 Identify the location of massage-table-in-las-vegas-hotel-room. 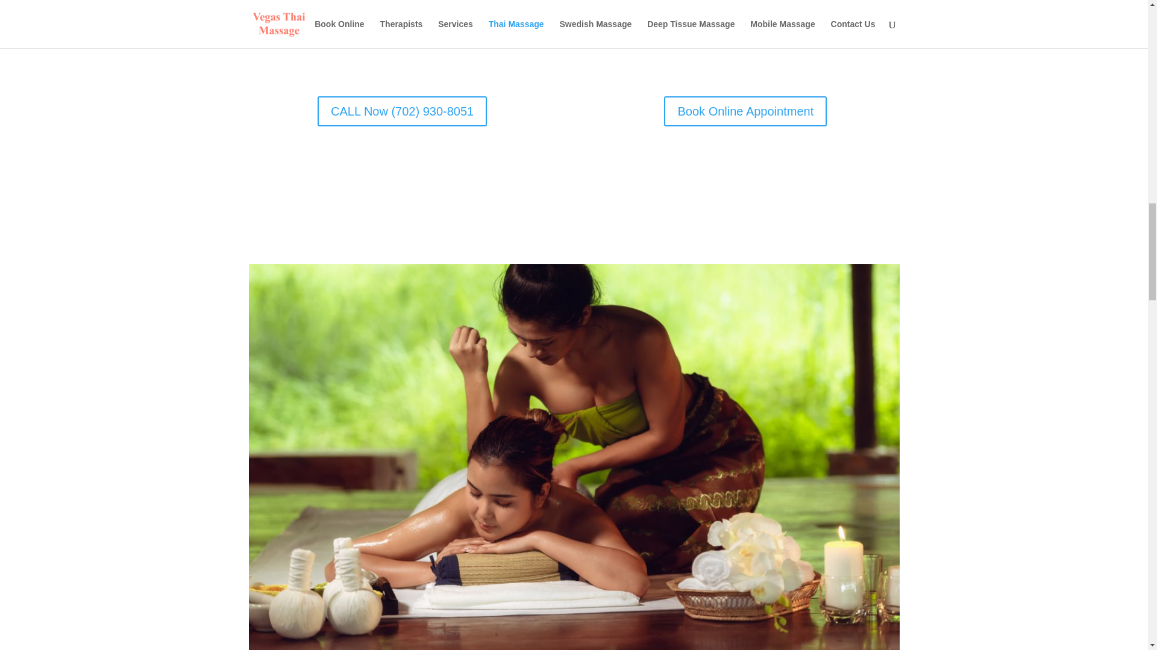
(802, 2).